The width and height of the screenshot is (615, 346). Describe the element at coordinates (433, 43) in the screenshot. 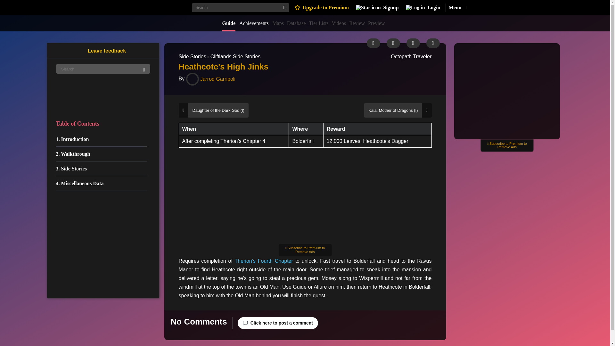

I see `Favorite` at that location.